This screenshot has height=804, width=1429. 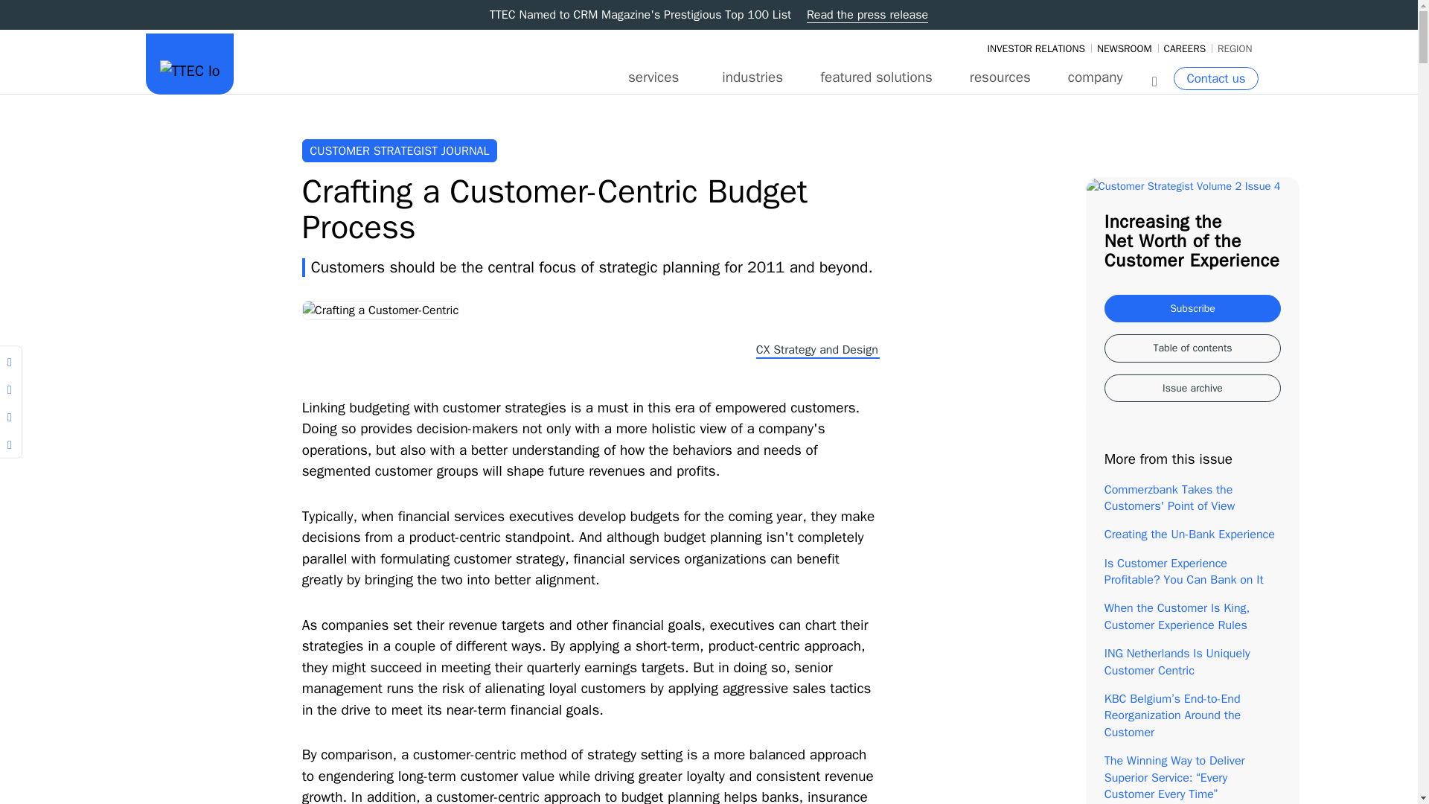 I want to click on Read the press release, so click(x=867, y=15).